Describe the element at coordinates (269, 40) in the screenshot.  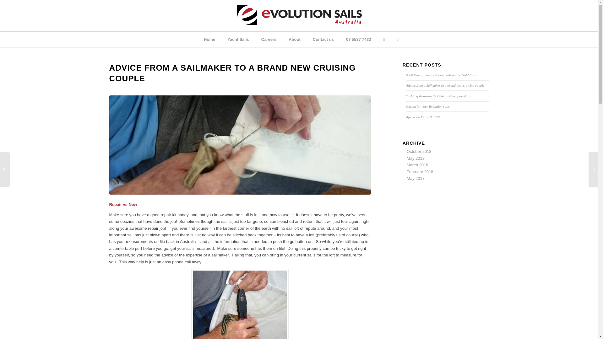
I see `Careers` at that location.